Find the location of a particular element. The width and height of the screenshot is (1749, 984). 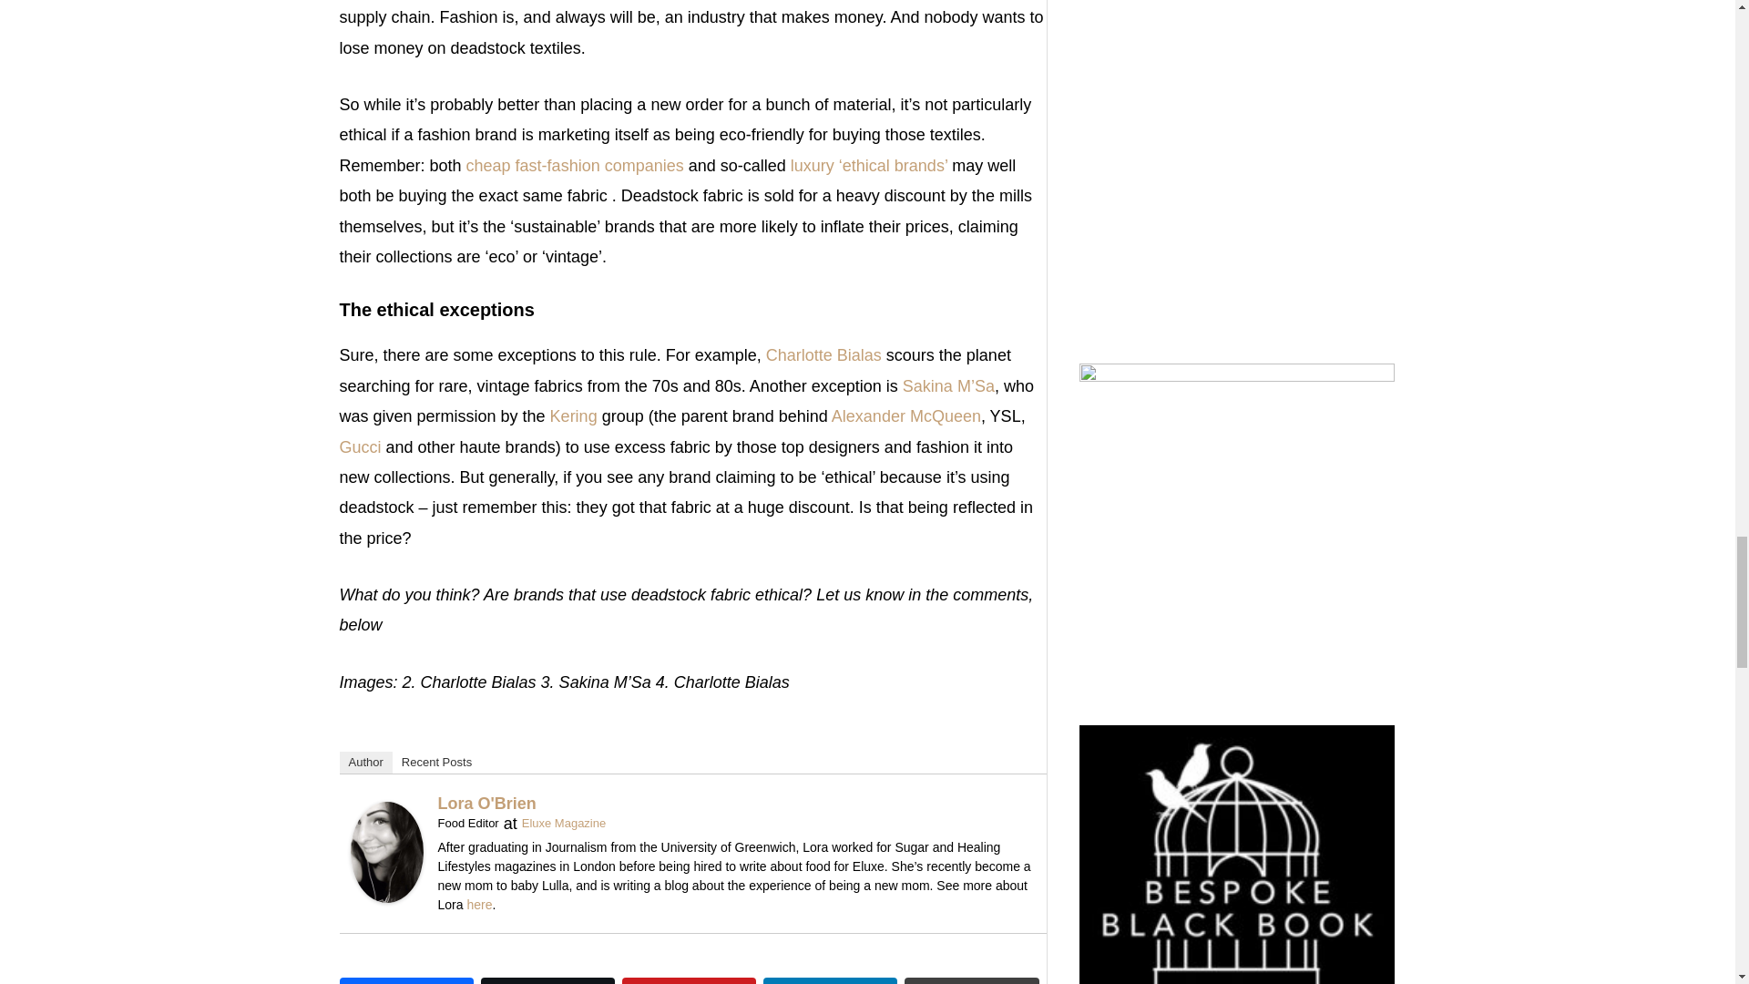

Share on Pinterest is located at coordinates (689, 980).